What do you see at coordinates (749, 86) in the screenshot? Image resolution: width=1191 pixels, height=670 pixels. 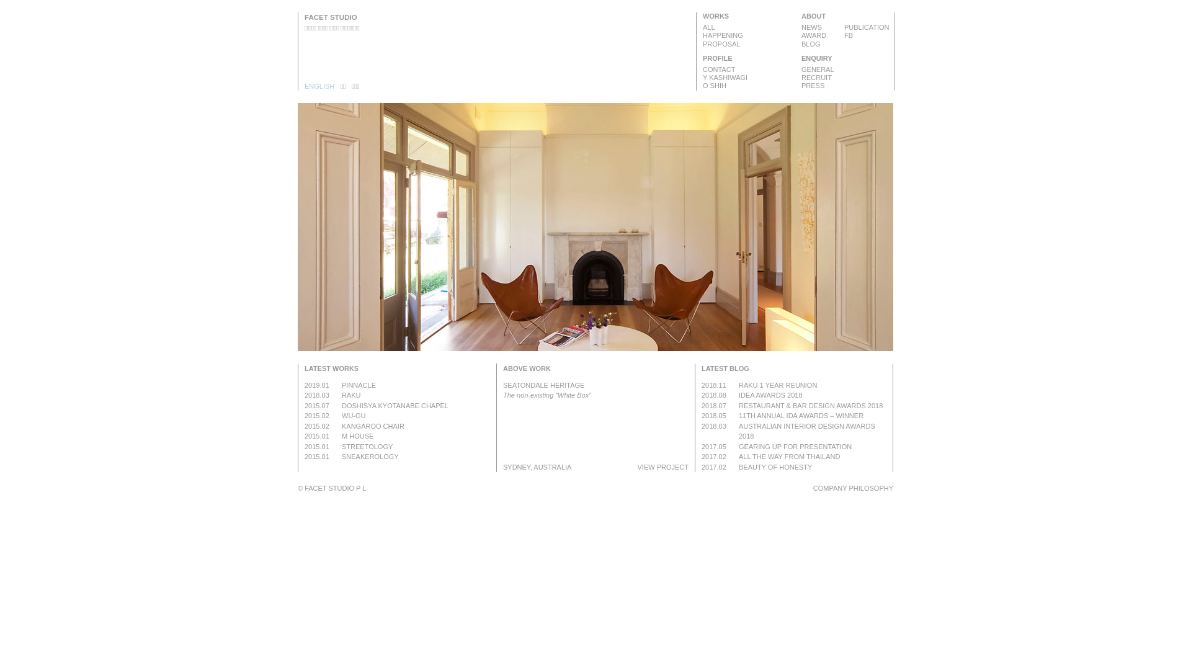 I see `O SHIH` at bounding box center [749, 86].